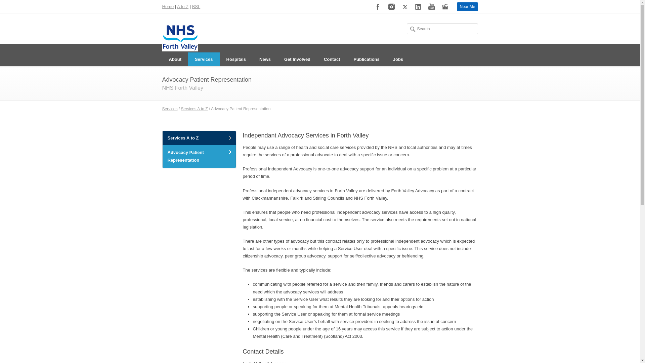  Describe the element at coordinates (418, 7) in the screenshot. I see `LinkedIn` at that location.